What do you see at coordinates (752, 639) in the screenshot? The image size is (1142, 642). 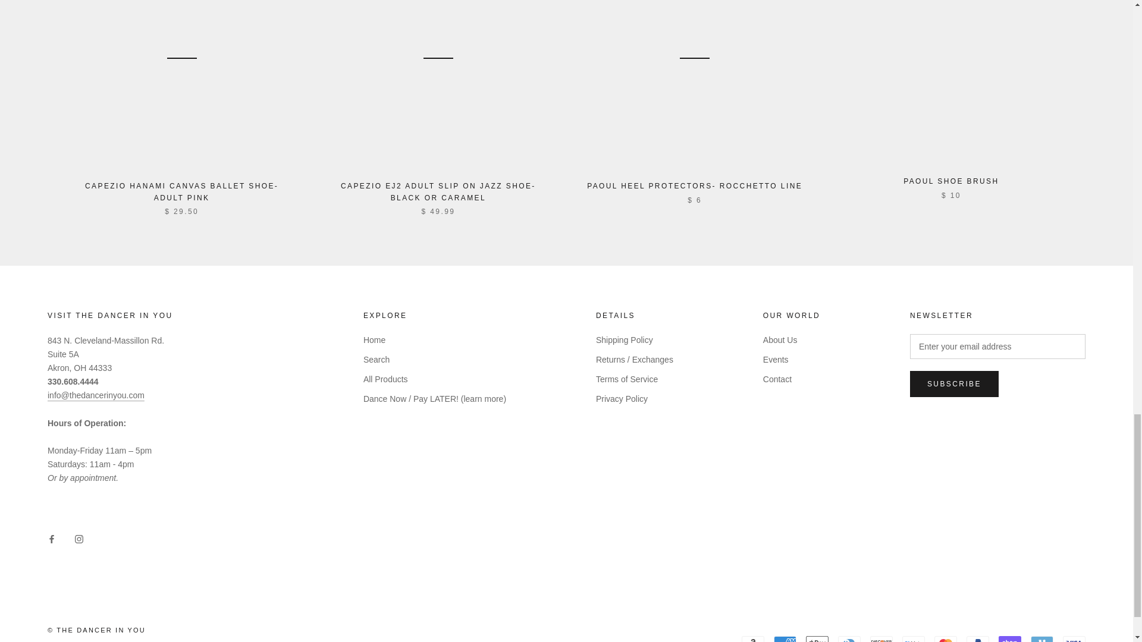 I see `Amazon` at bounding box center [752, 639].